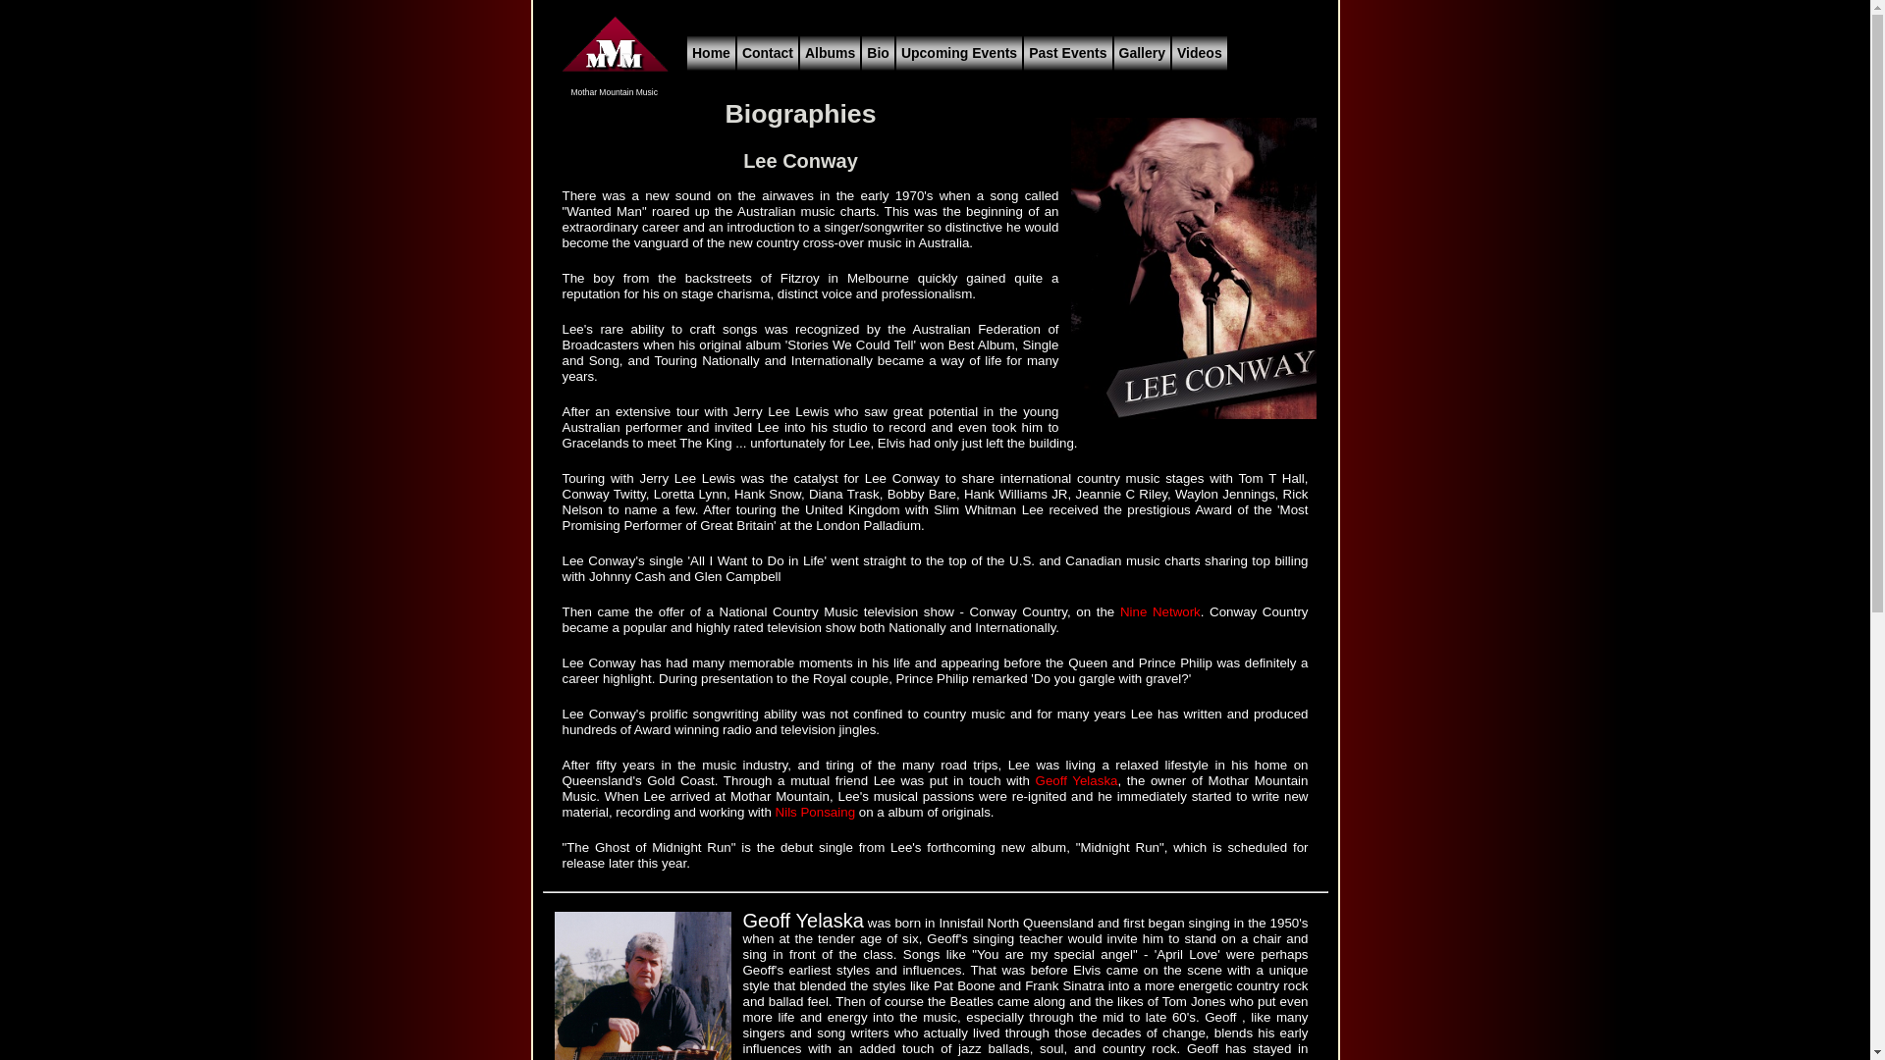  Describe the element at coordinates (1200, 53) in the screenshot. I see `Videos` at that location.